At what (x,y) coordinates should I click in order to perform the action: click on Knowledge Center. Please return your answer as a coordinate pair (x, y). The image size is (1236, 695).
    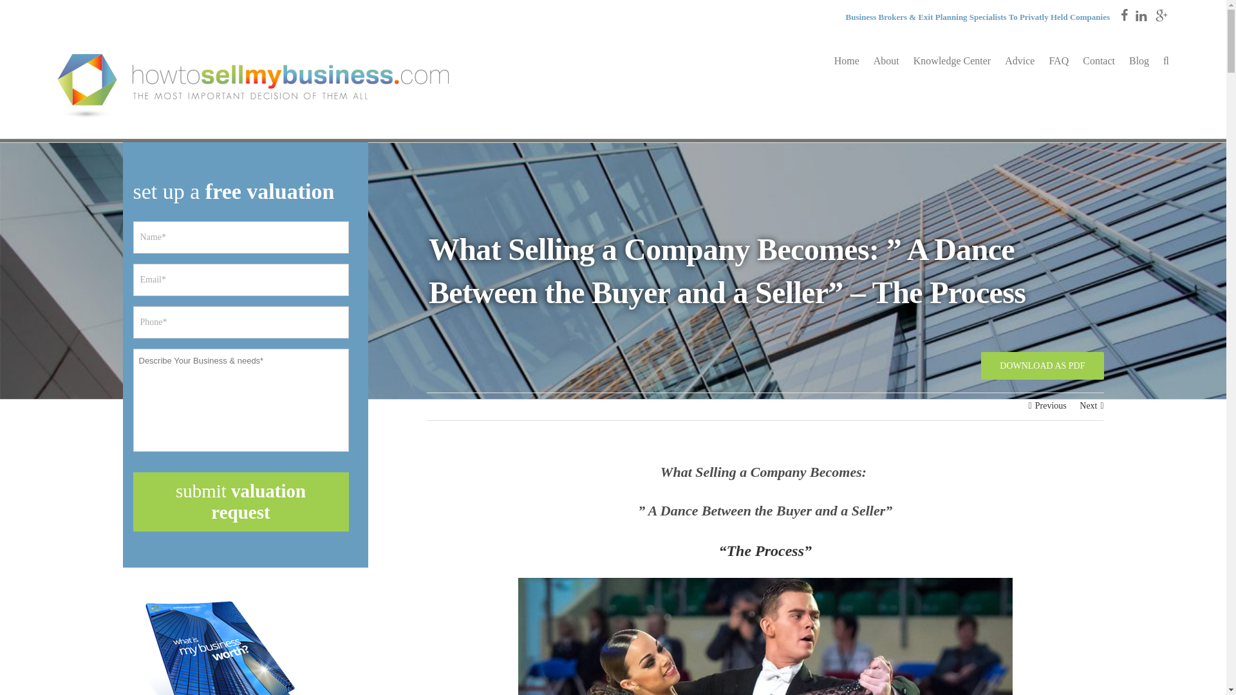
    Looking at the image, I should click on (951, 60).